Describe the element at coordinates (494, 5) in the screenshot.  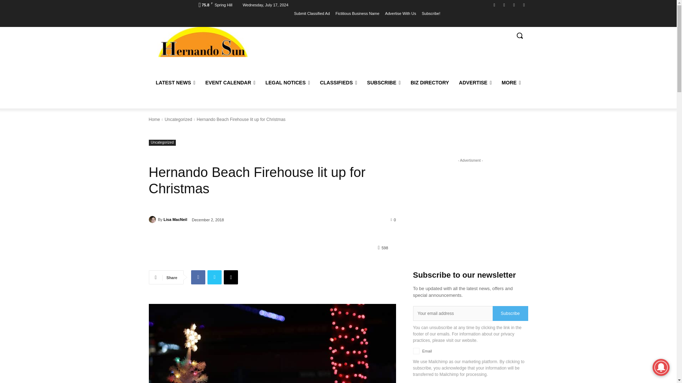
I see `Facebook` at that location.